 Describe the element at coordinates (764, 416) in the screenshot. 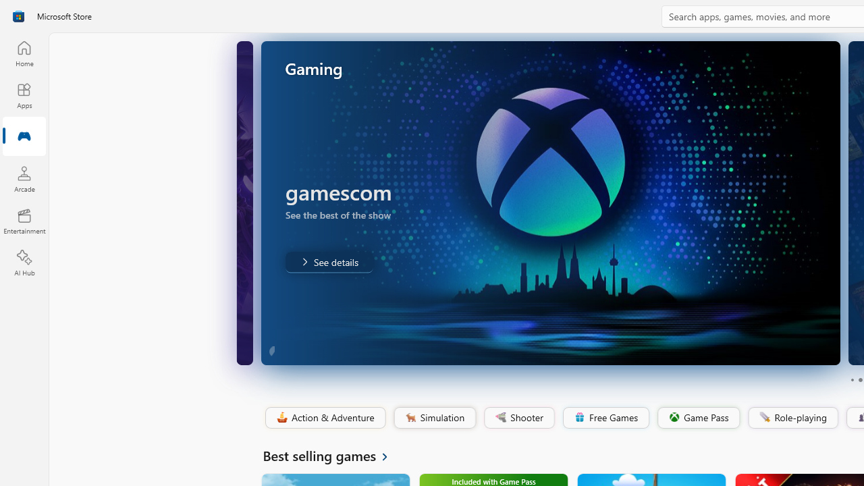

I see `Class: Image` at that location.